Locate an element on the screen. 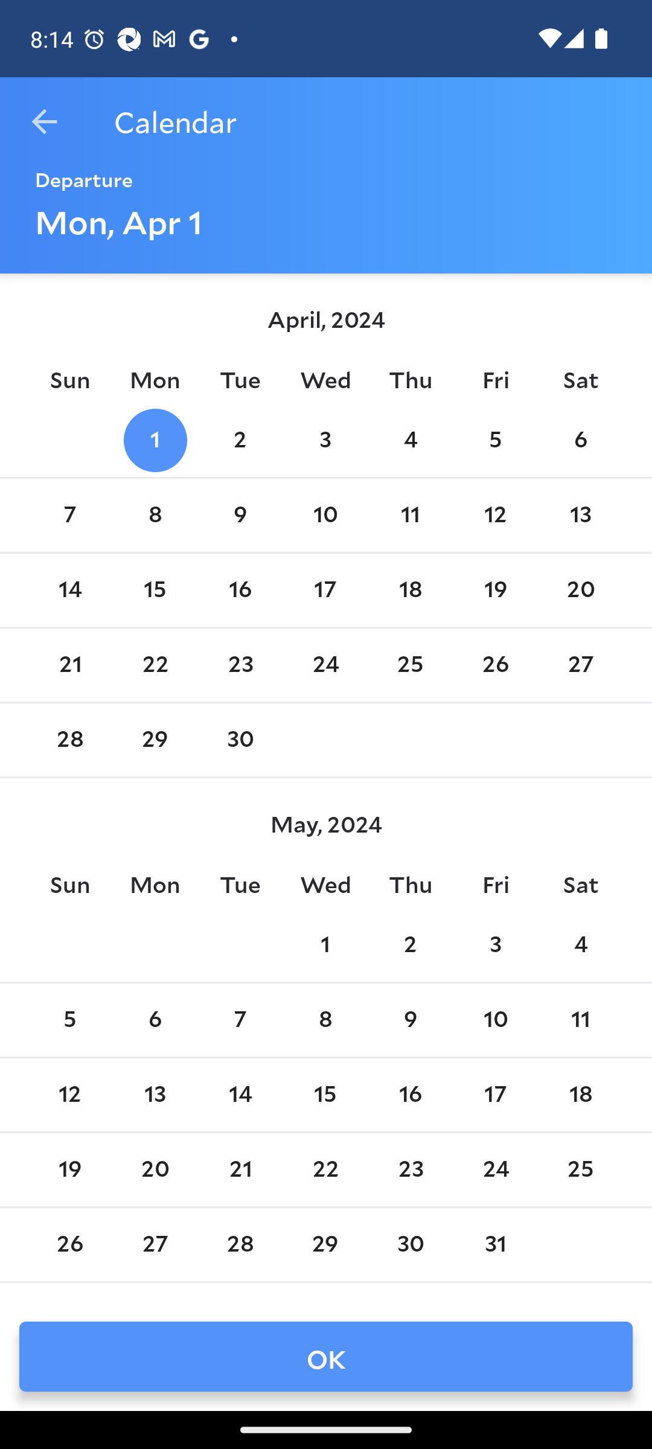 The width and height of the screenshot is (652, 1449). 17 is located at coordinates (495, 1095).